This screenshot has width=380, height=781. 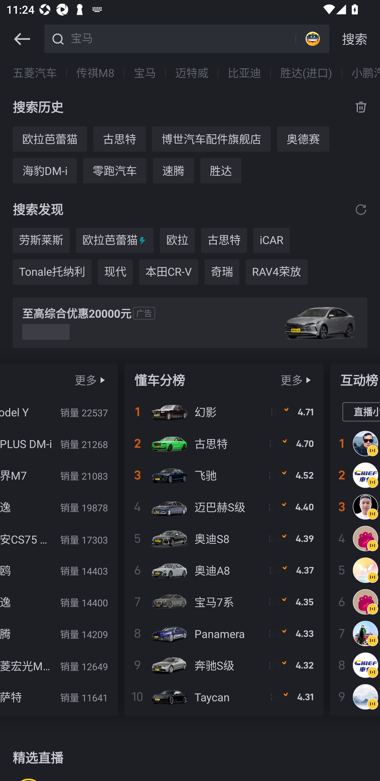 What do you see at coordinates (59, 412) in the screenshot?
I see `Model Y 销量 22537` at bounding box center [59, 412].